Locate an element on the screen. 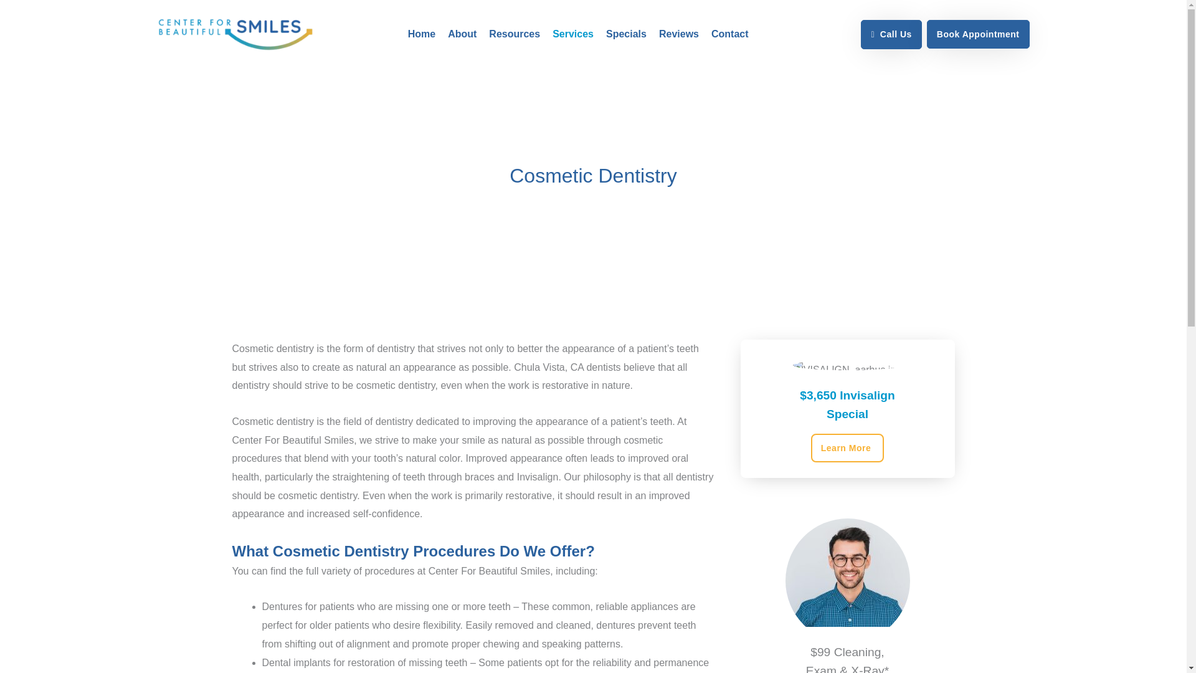  Book Appointment is located at coordinates (978, 34).